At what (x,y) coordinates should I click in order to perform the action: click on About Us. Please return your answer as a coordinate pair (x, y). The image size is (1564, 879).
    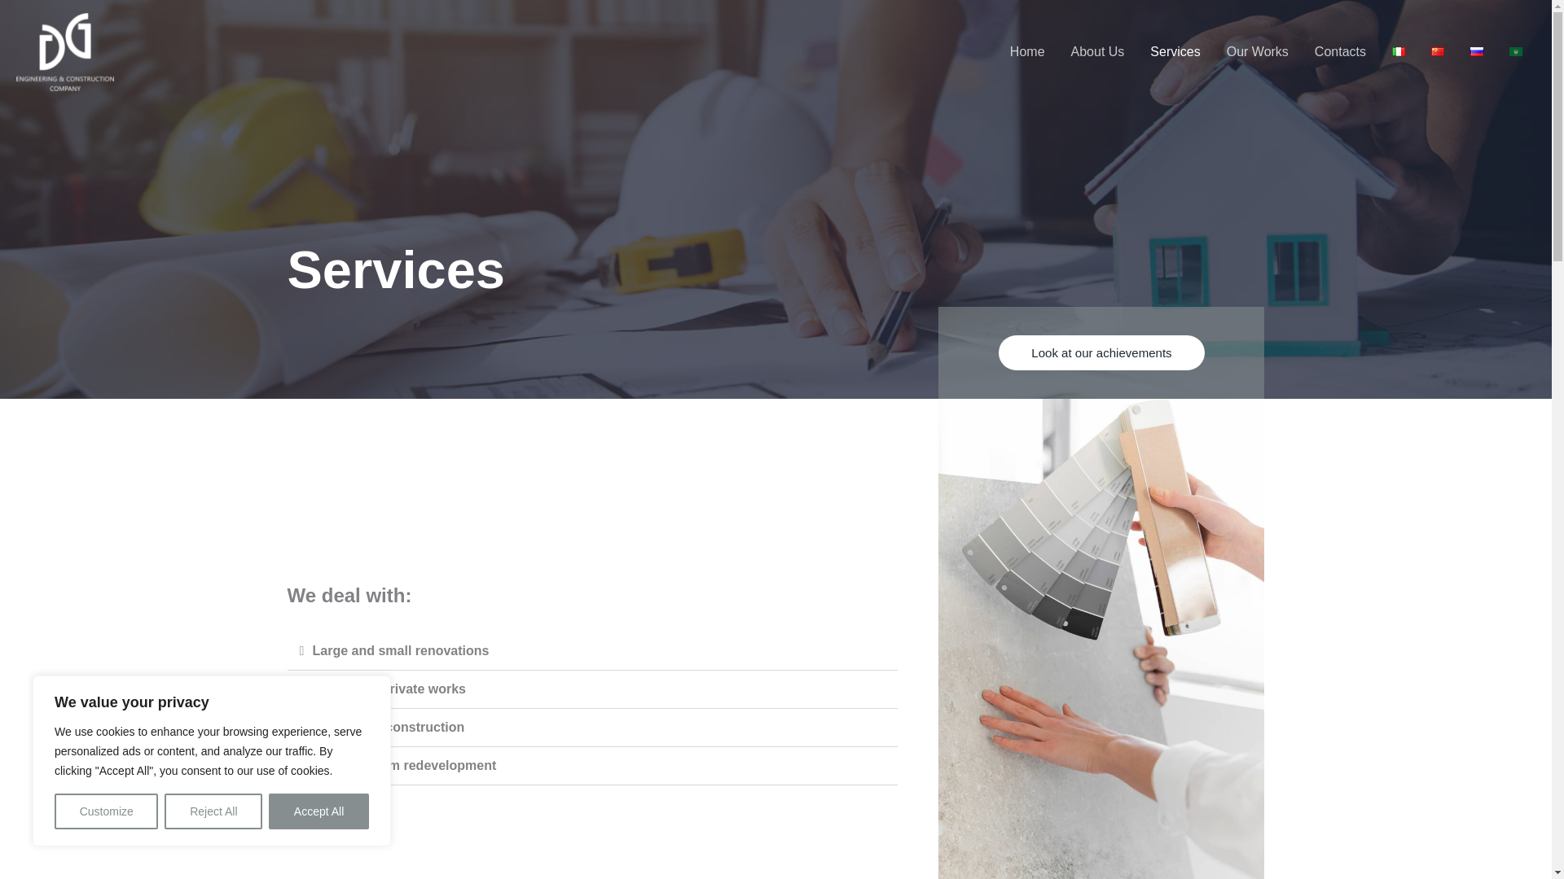
    Looking at the image, I should click on (1098, 52).